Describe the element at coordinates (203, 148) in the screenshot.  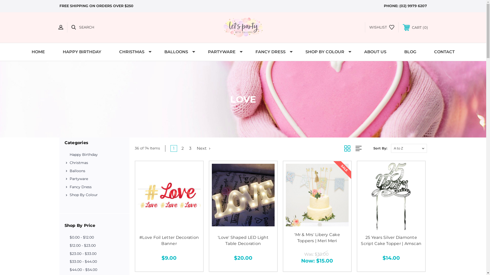
I see `Next` at that location.